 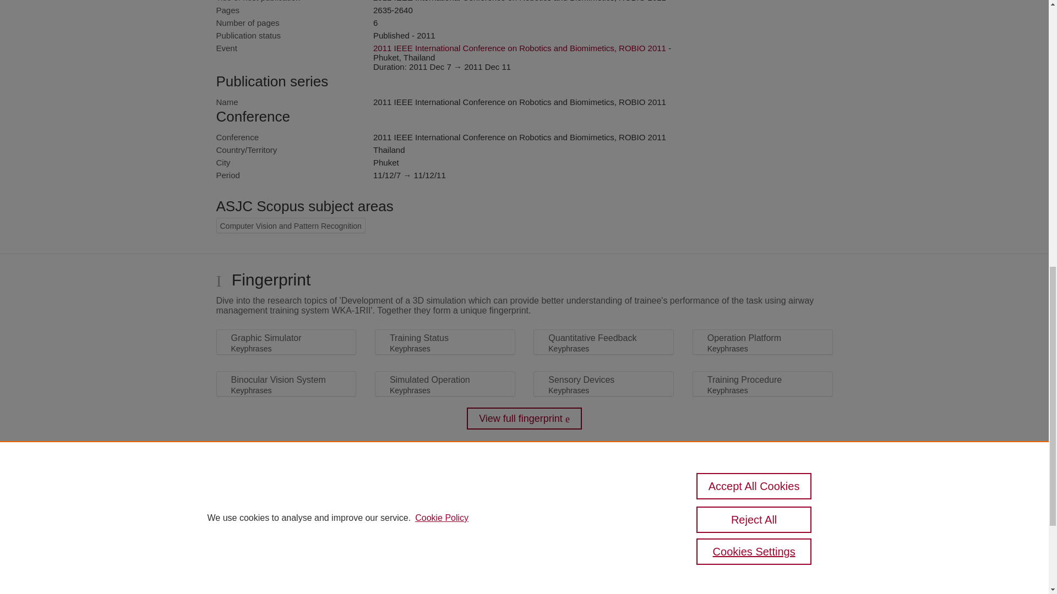 What do you see at coordinates (524, 418) in the screenshot?
I see `View full fingerprint` at bounding box center [524, 418].